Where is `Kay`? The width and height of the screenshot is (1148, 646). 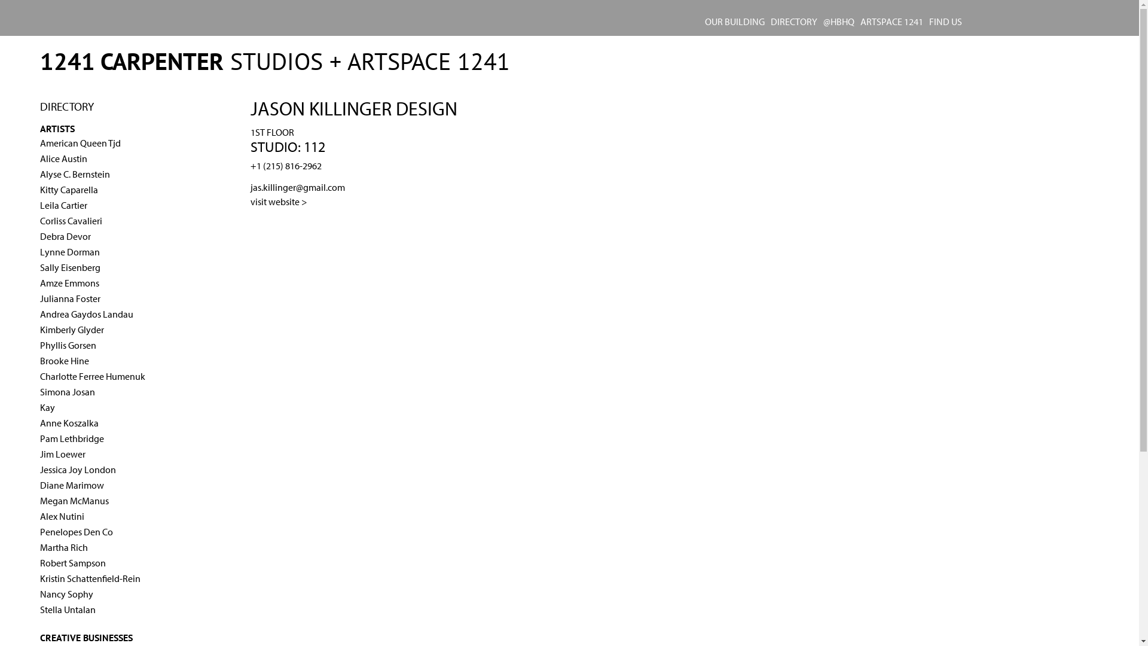
Kay is located at coordinates (48, 407).